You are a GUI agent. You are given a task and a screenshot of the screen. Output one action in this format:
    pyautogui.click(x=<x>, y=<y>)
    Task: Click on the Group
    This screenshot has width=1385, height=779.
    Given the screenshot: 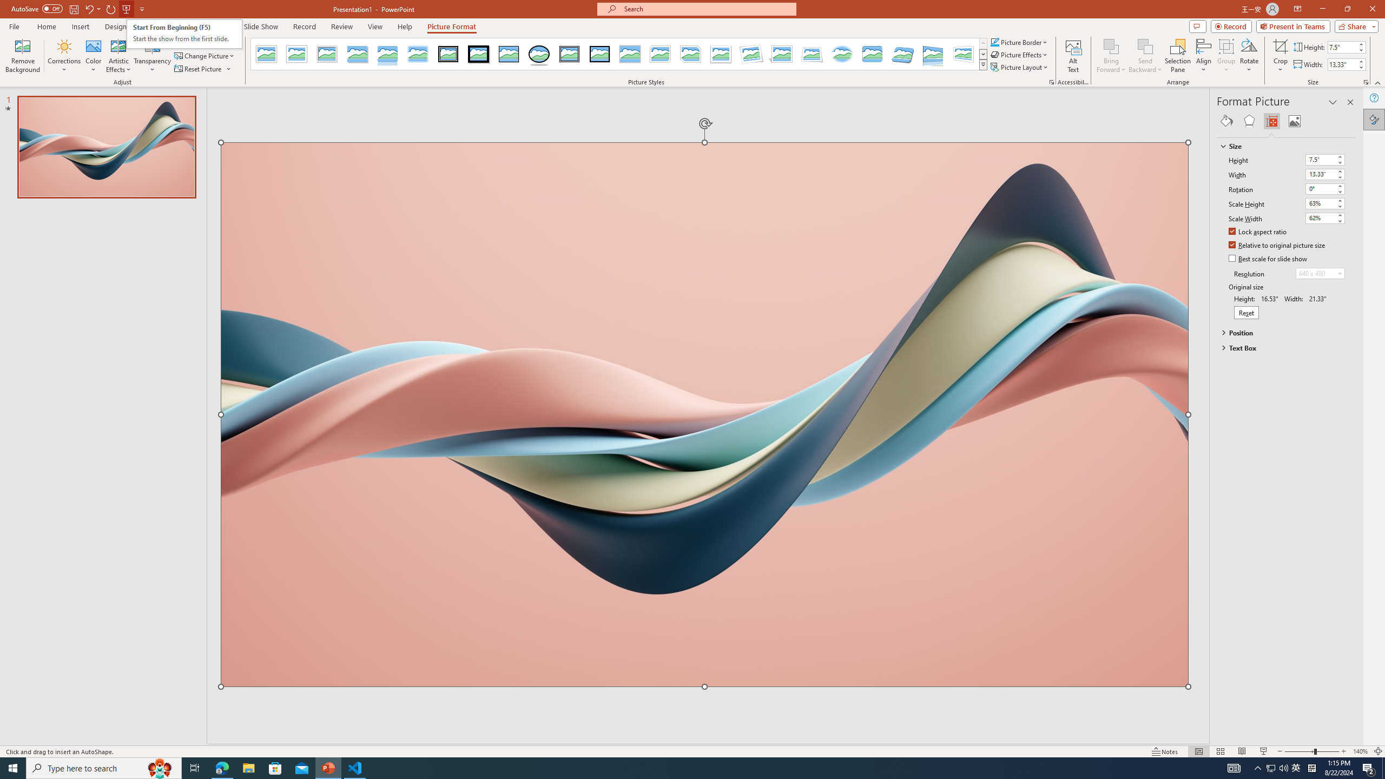 What is the action you would take?
    pyautogui.click(x=1226, y=56)
    